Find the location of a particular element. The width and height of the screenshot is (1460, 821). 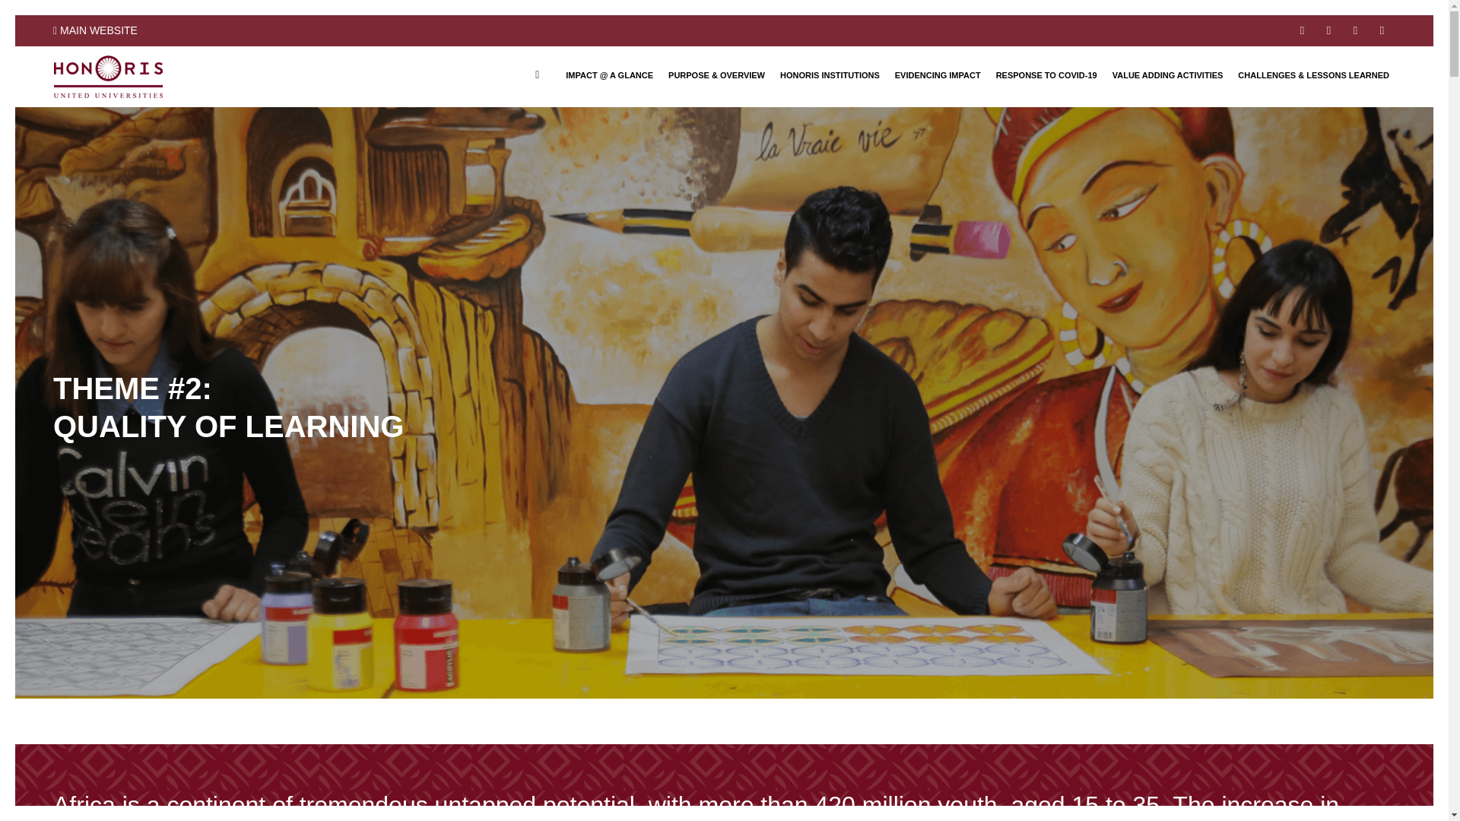

MAIN WEBSITE is located at coordinates (94, 30).